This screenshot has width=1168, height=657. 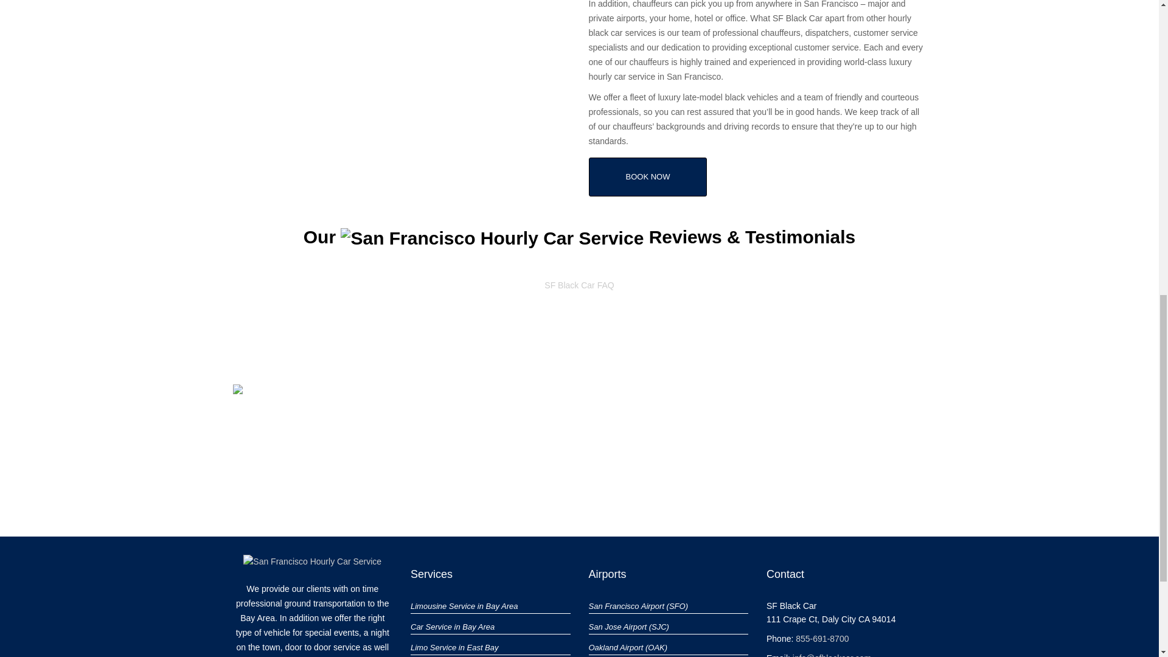 What do you see at coordinates (628, 647) in the screenshot?
I see `Single Blog Post` at bounding box center [628, 647].